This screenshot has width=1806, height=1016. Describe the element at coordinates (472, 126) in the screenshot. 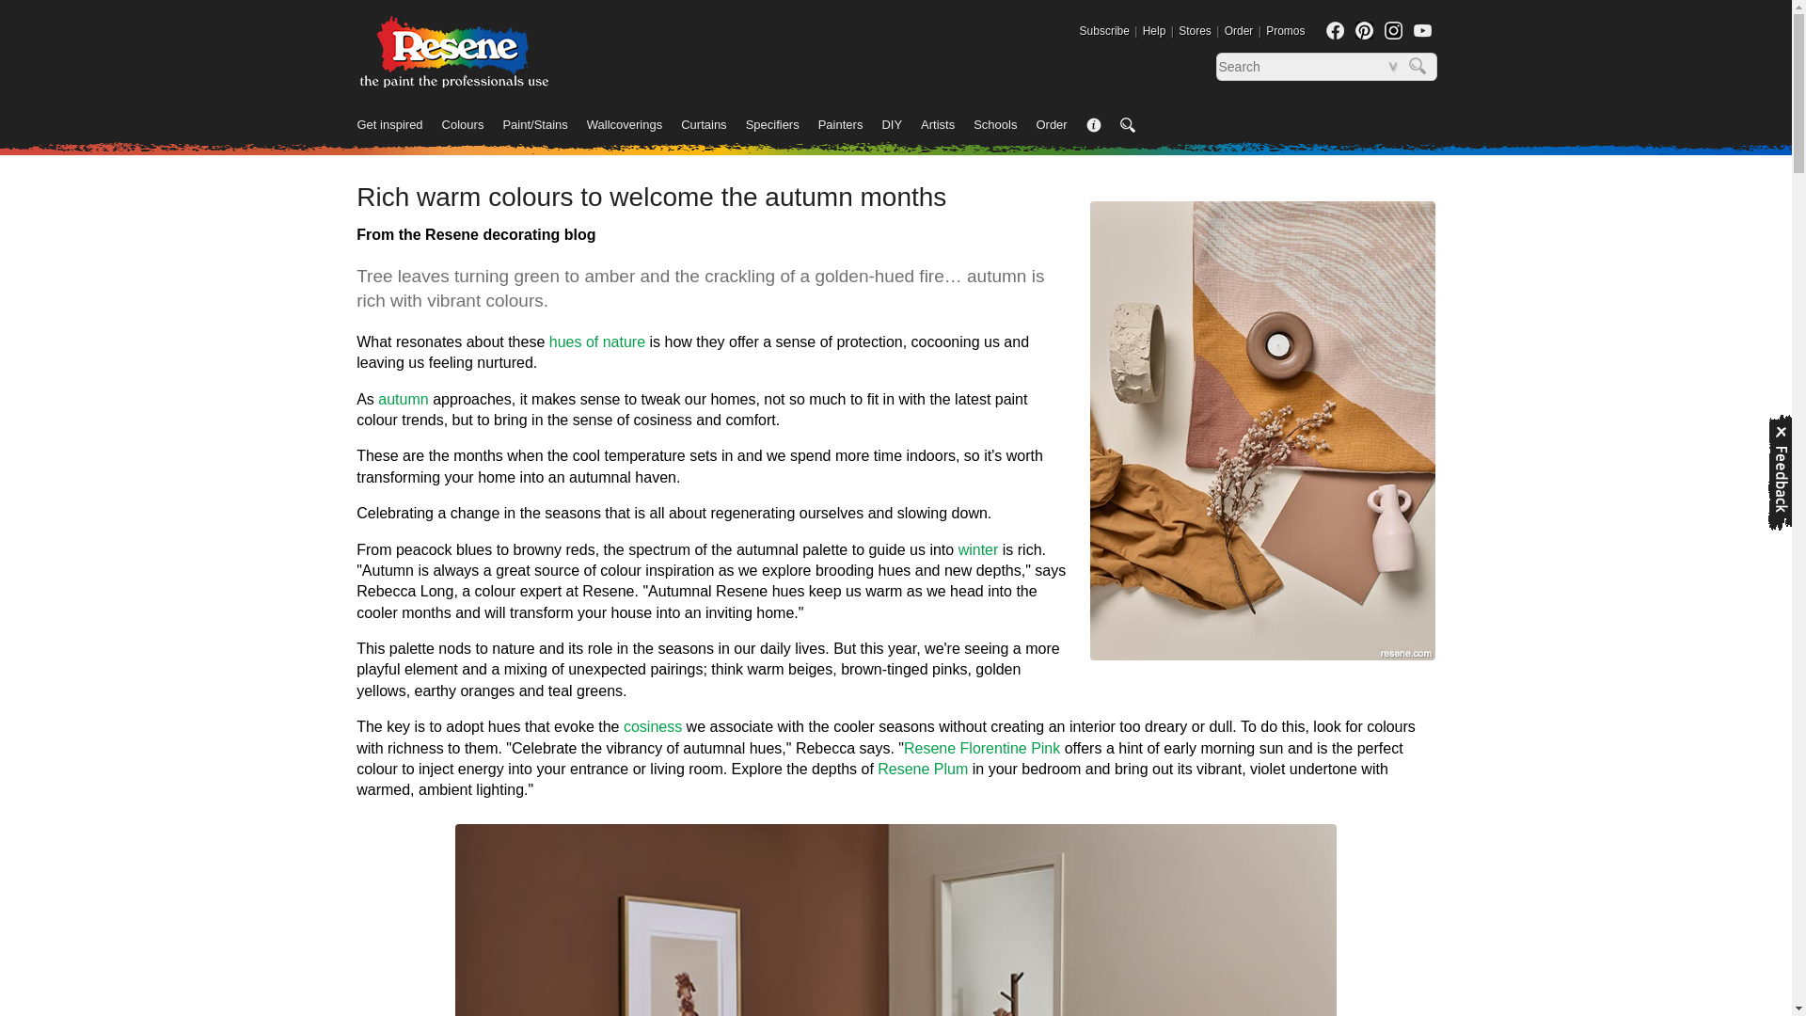

I see `Colours` at that location.